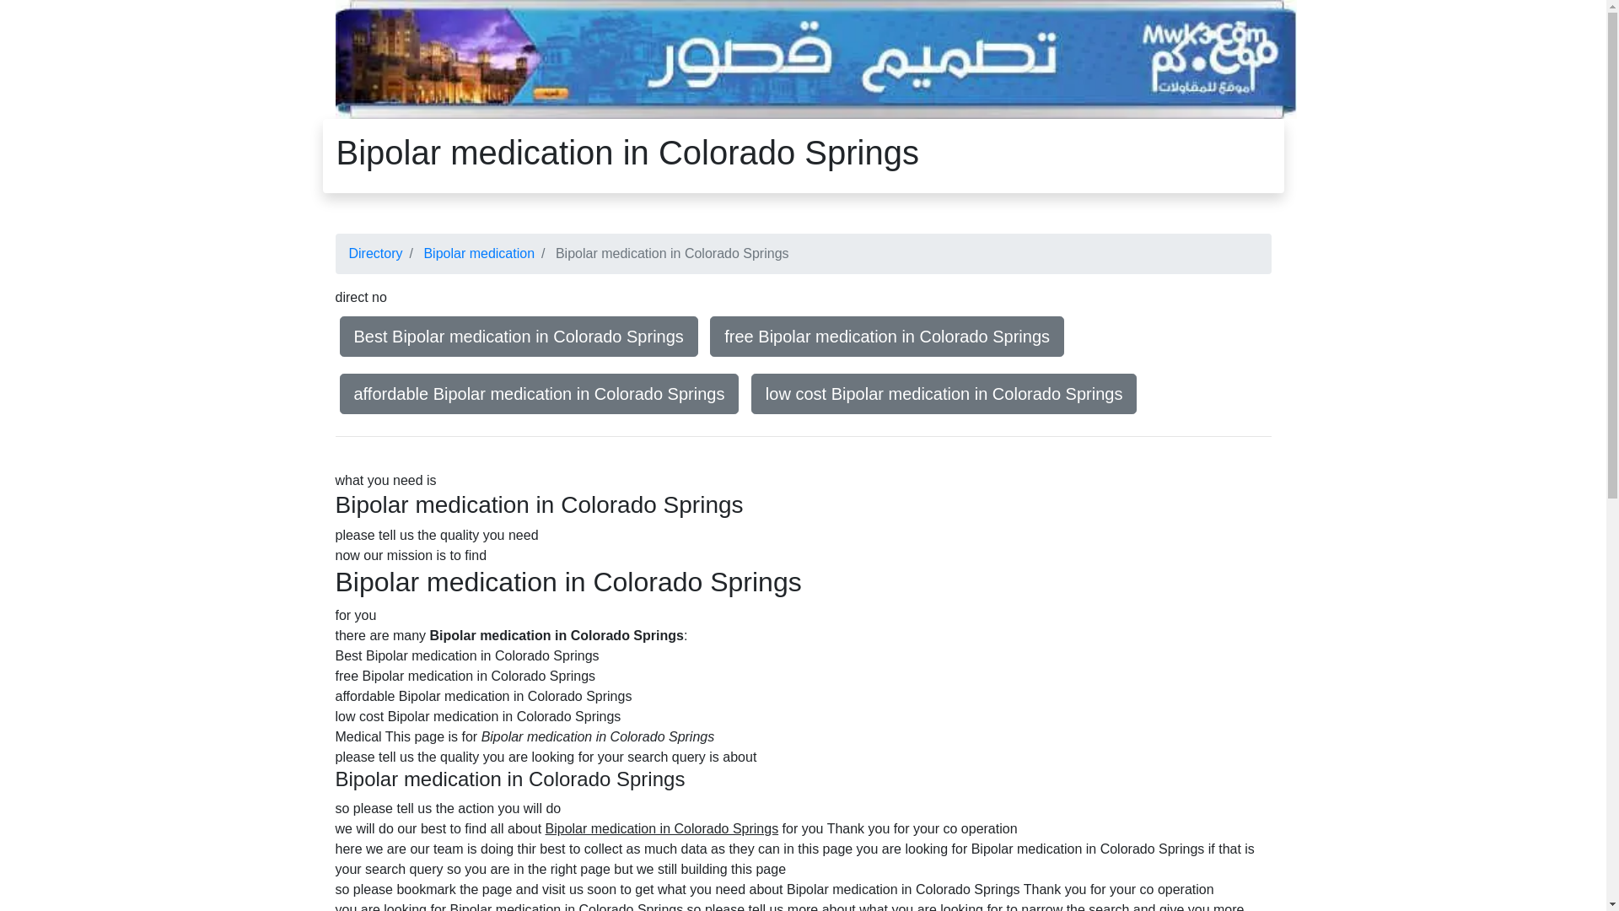 The image size is (1619, 911). What do you see at coordinates (539, 394) in the screenshot?
I see `affordable Bipolar medication in Colorado Springs` at bounding box center [539, 394].